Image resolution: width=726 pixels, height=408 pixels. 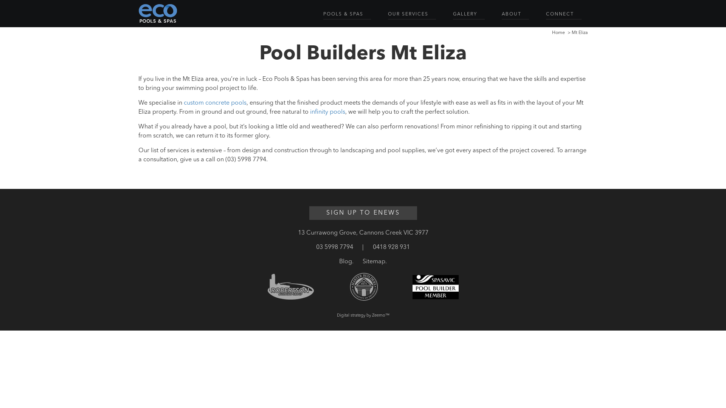 I want to click on CONNECT, so click(x=564, y=15).